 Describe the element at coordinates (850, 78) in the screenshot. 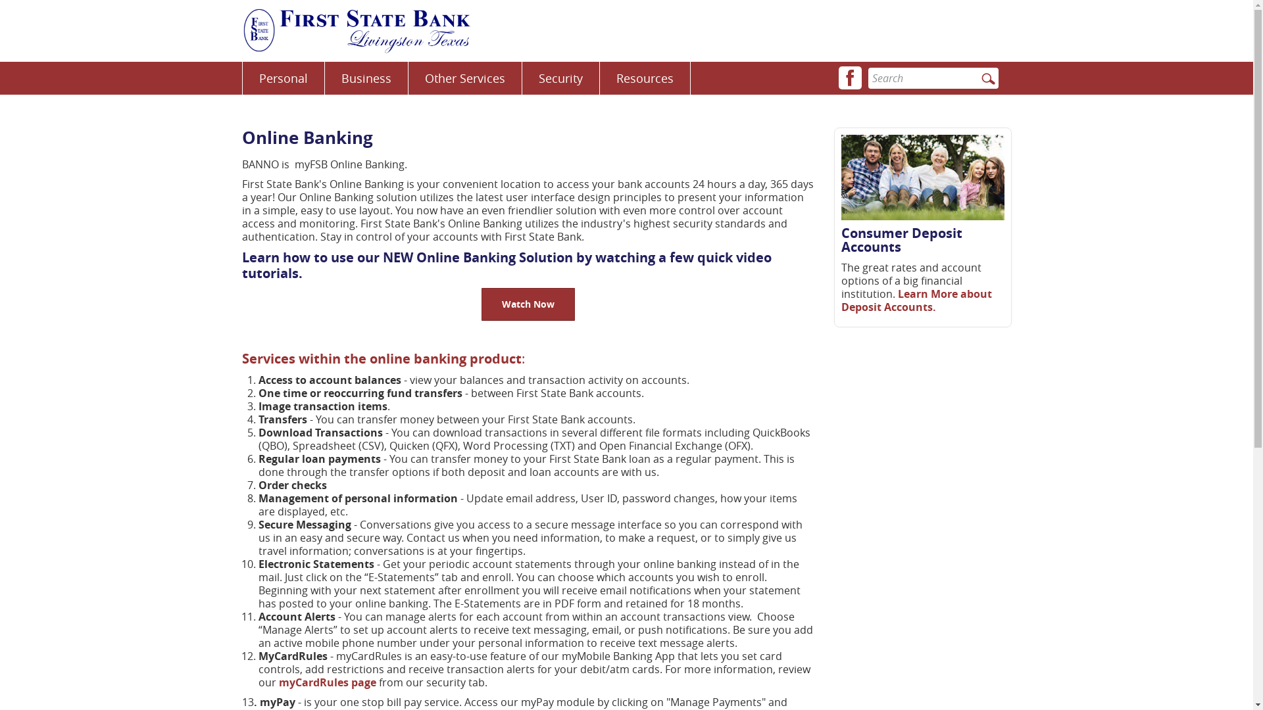

I see `Facebook icon` at that location.